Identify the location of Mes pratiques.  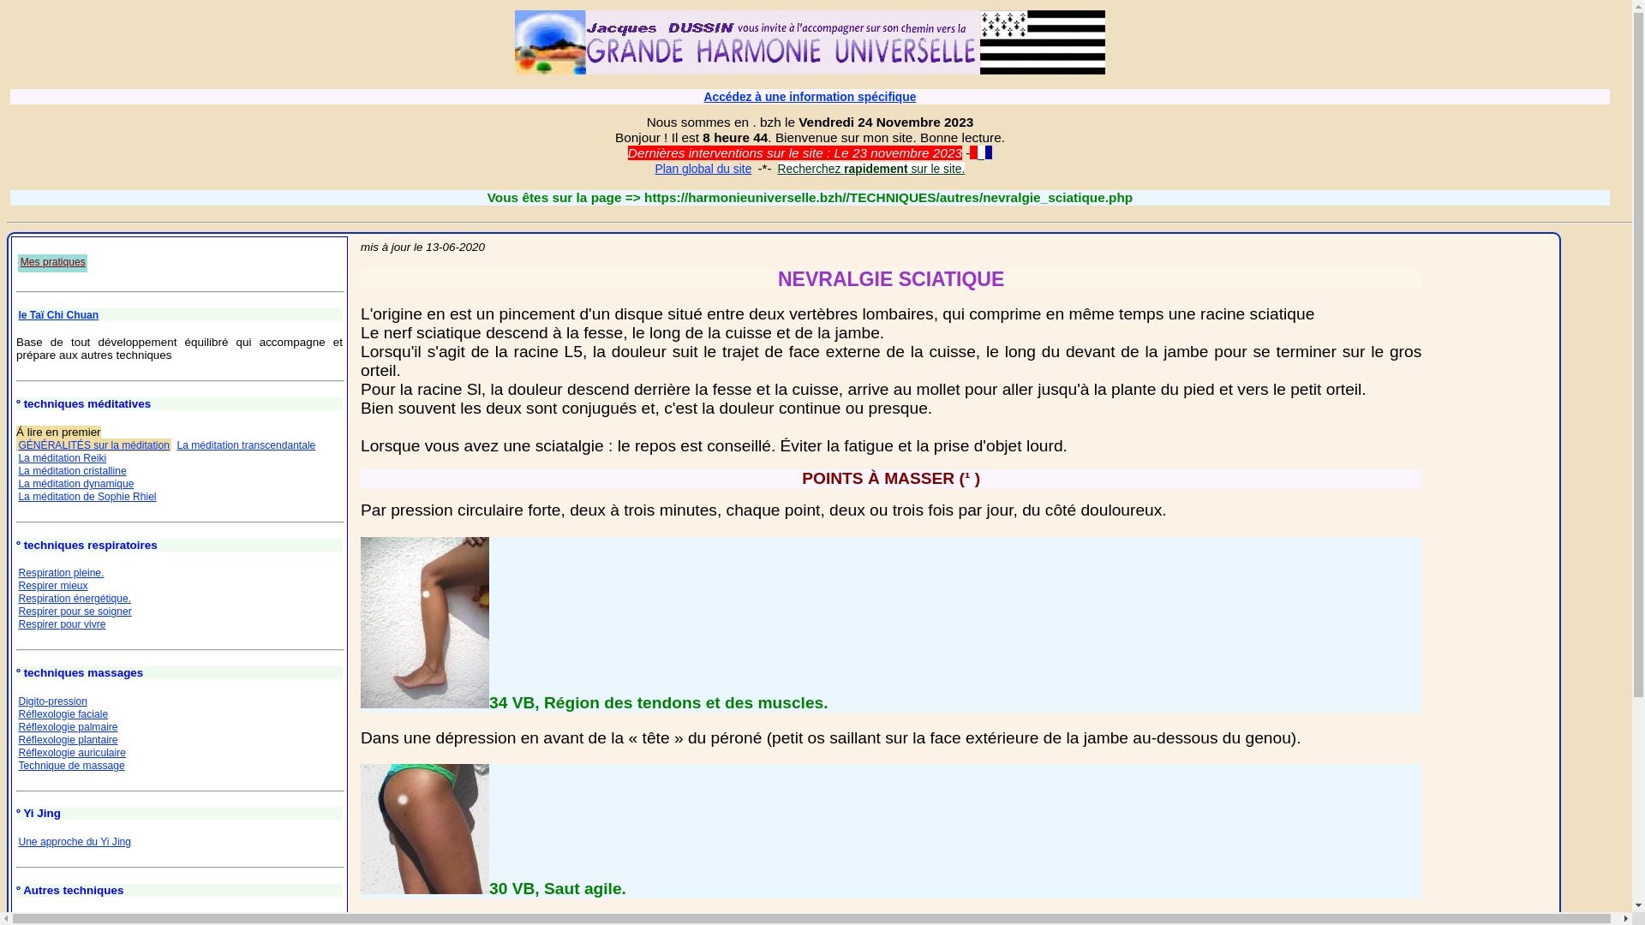
(53, 264).